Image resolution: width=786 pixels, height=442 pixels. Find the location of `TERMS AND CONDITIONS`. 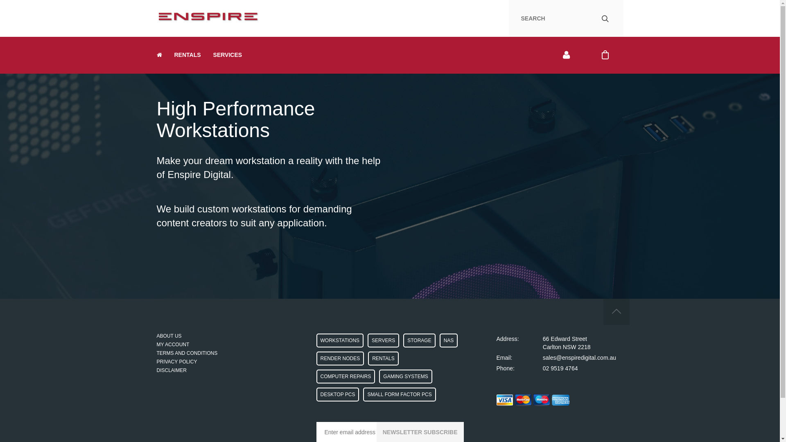

TERMS AND CONDITIONS is located at coordinates (187, 353).